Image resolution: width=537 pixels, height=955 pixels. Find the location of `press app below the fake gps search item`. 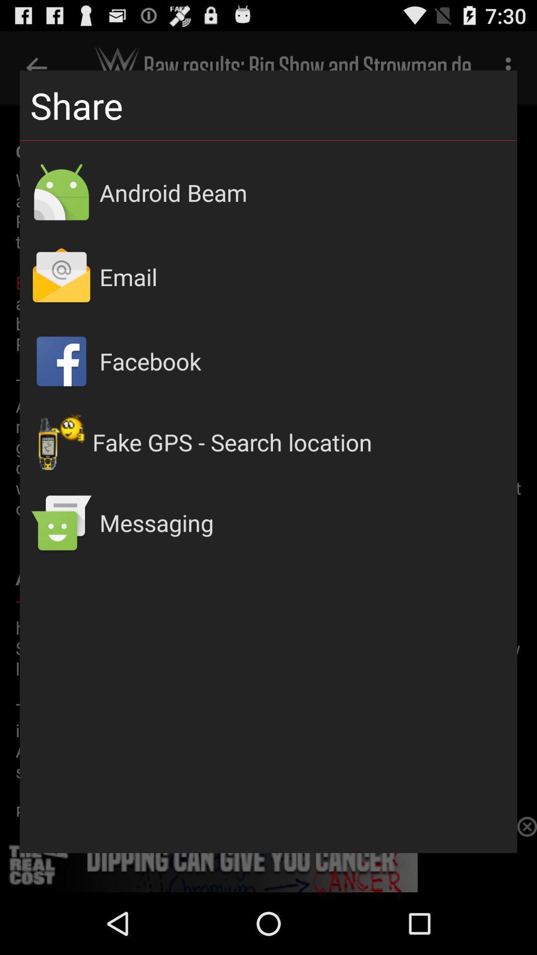

press app below the fake gps search item is located at coordinates (303, 522).